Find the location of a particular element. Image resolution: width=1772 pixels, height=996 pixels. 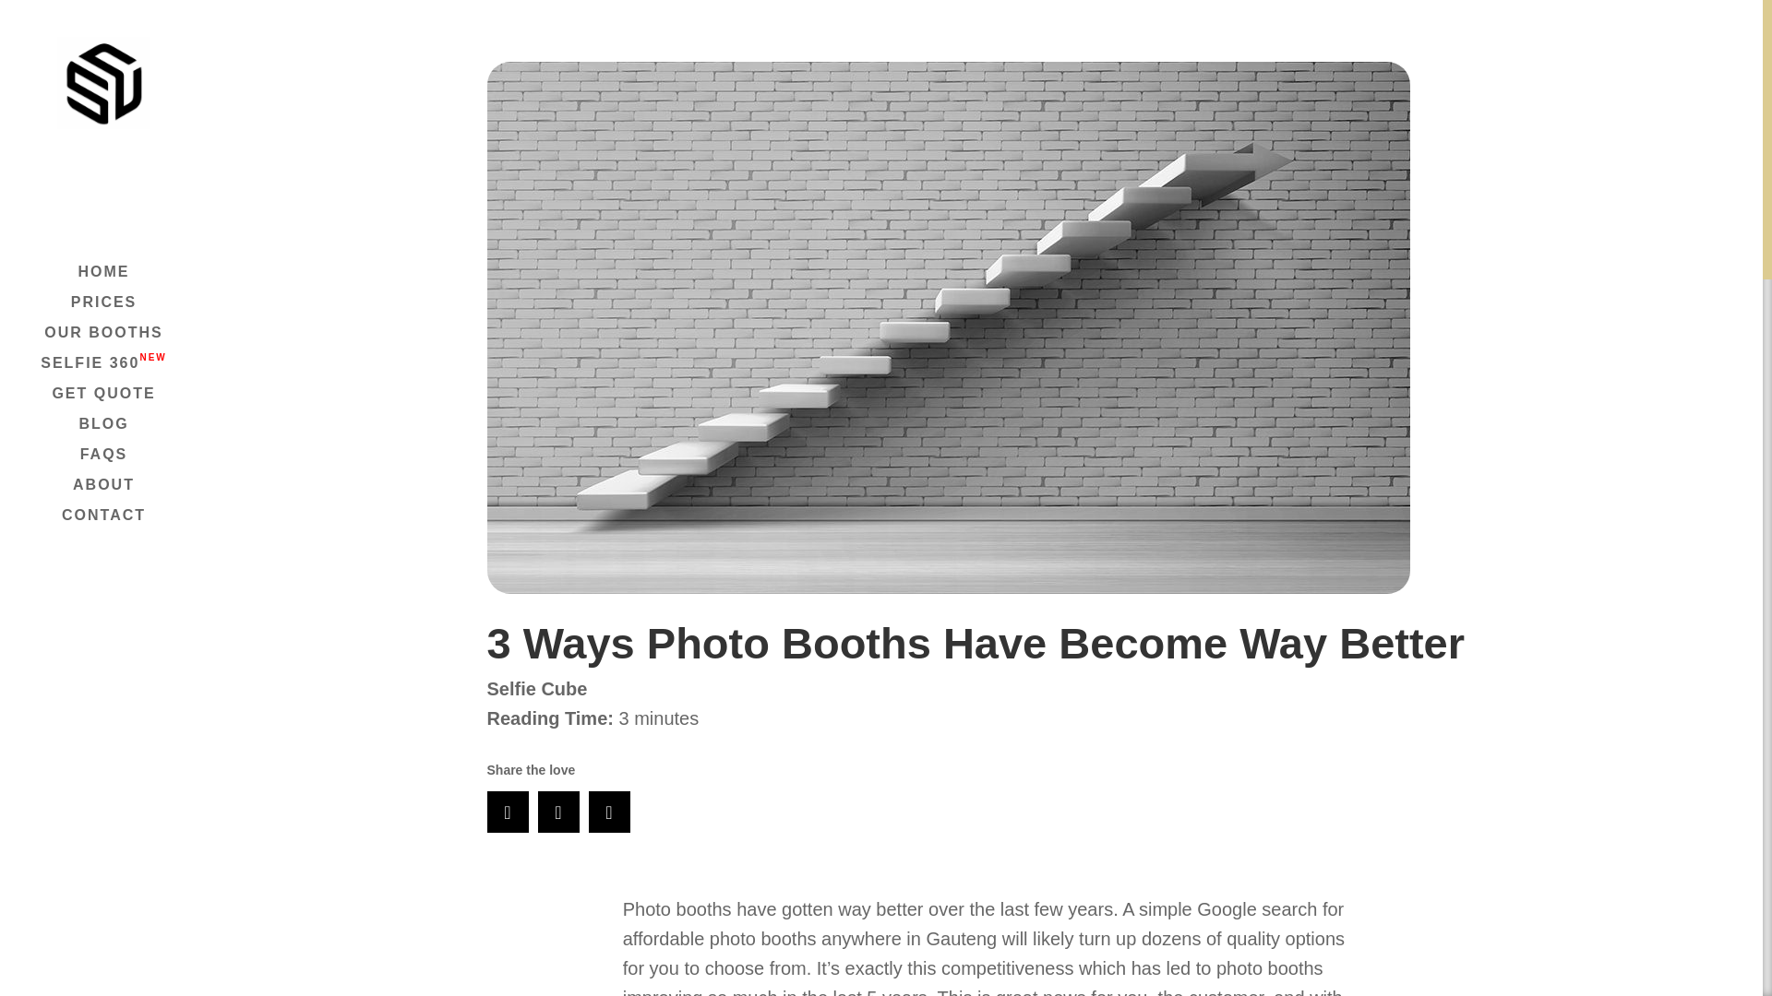

CONTACT is located at coordinates (122, 524).